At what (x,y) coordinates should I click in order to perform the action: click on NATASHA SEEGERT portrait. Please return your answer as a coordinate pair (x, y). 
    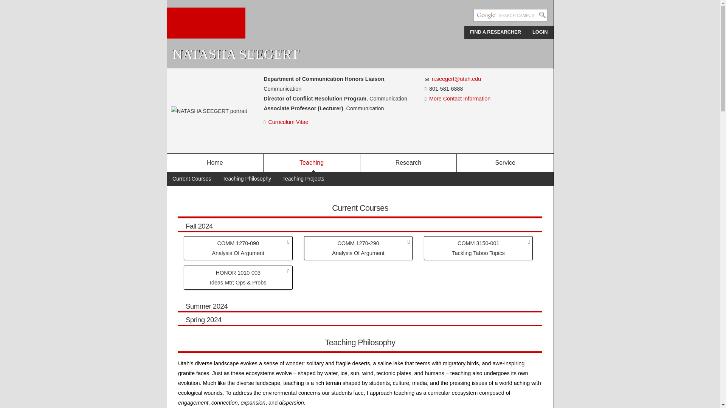
    Looking at the image, I should click on (209, 111).